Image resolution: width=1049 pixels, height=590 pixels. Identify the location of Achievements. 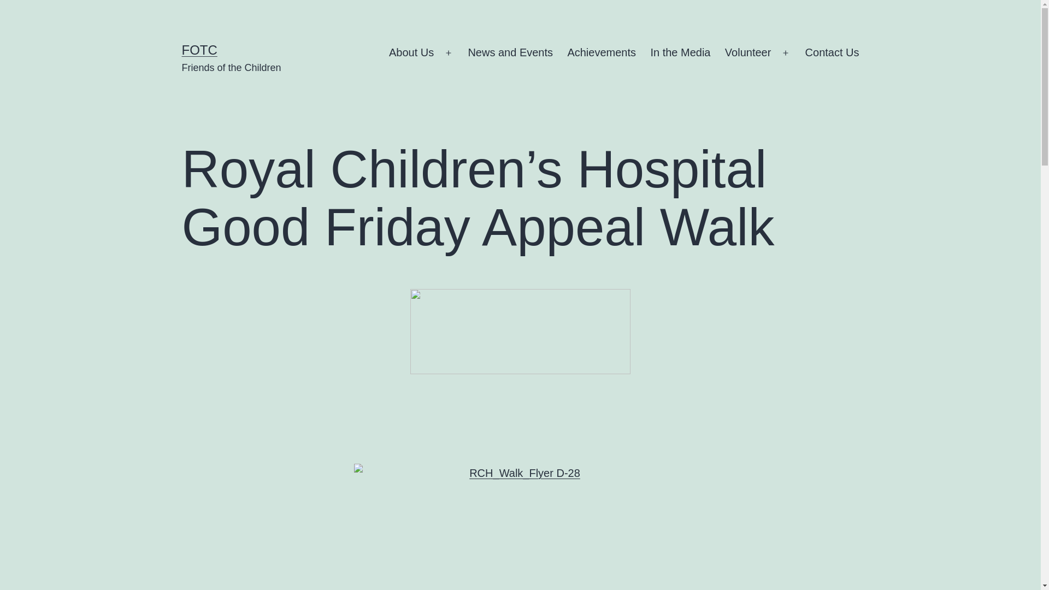
(602, 53).